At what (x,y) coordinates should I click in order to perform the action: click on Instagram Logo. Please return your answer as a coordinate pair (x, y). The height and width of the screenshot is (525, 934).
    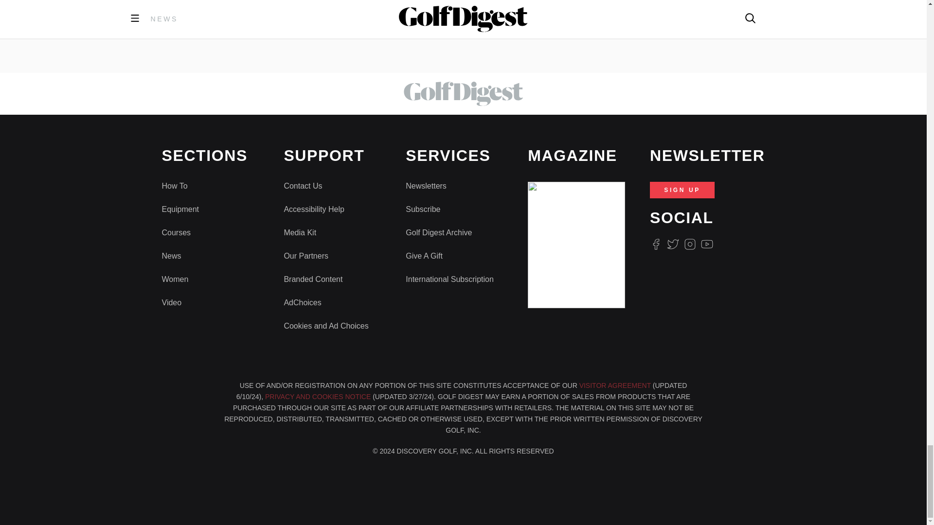
    Looking at the image, I should click on (690, 244).